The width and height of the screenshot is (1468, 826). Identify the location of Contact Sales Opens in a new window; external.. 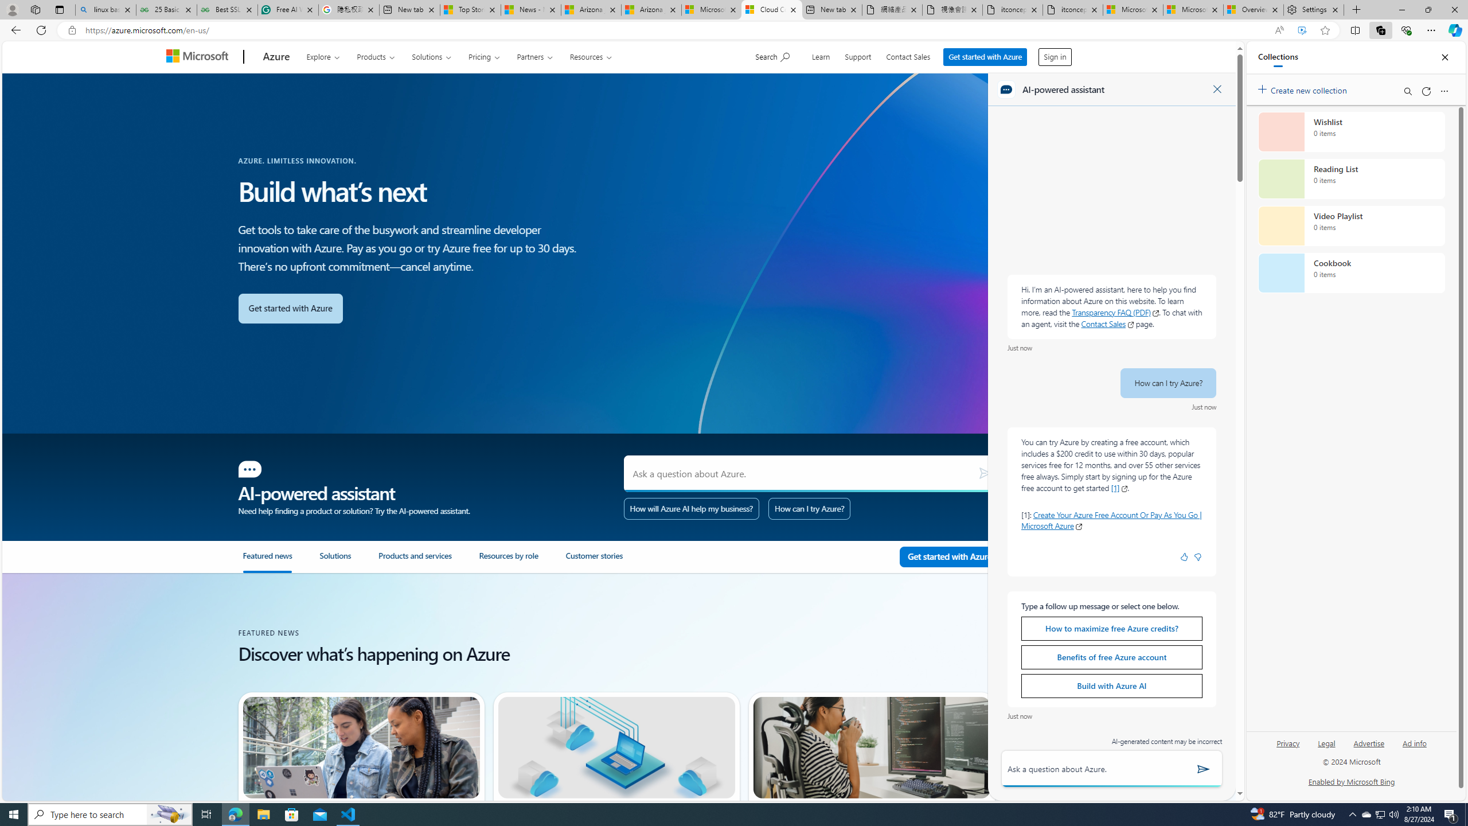
(1107, 324).